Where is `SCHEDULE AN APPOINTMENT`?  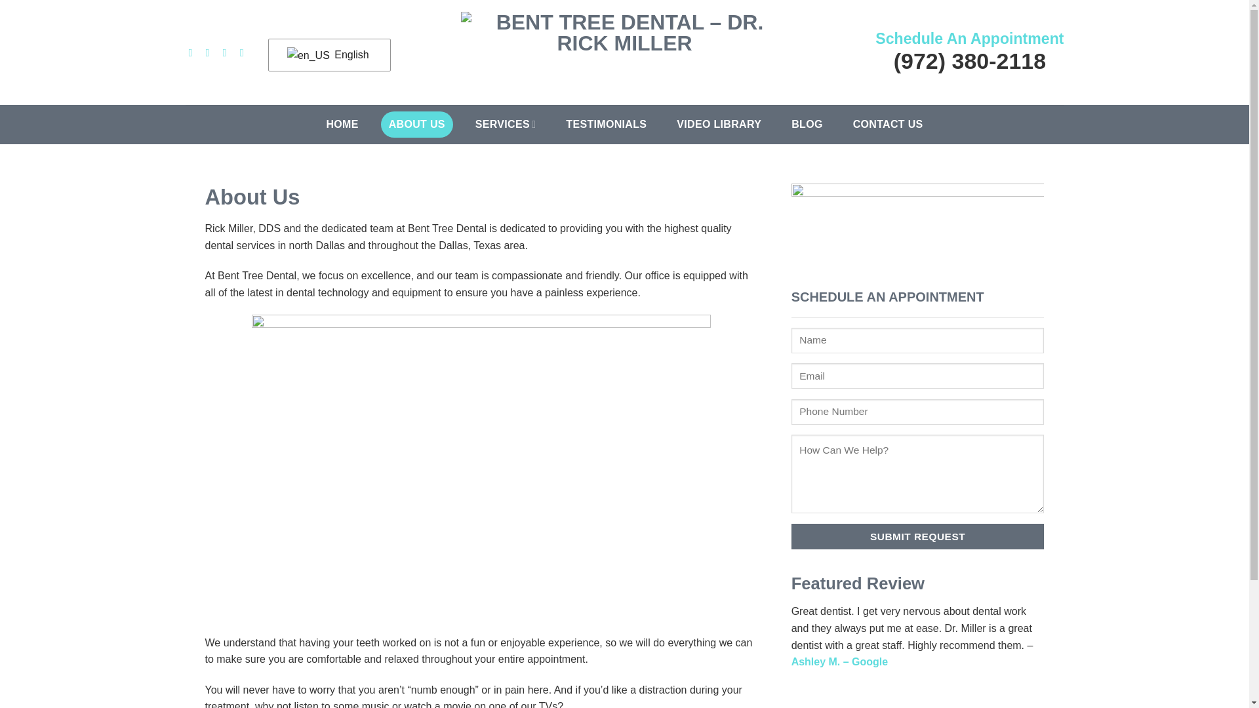
SCHEDULE AN APPOINTMENT is located at coordinates (918, 423).